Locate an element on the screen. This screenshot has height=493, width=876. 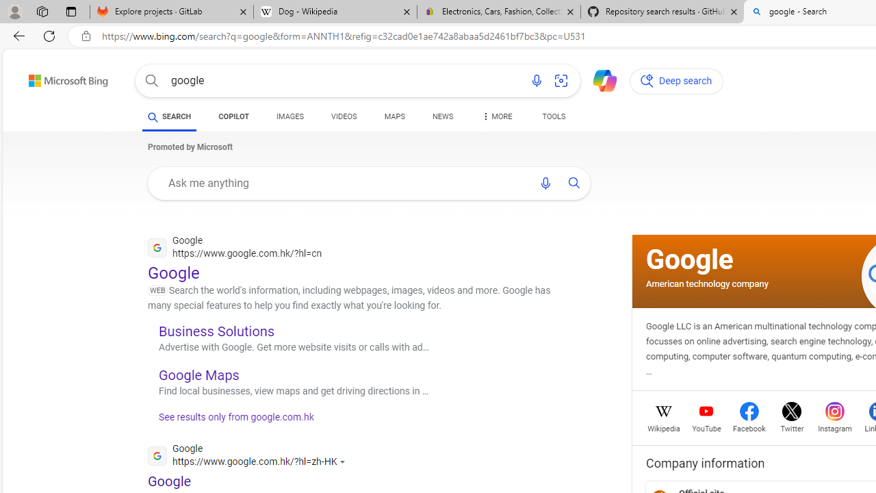
IMAGES is located at coordinates (290, 119).